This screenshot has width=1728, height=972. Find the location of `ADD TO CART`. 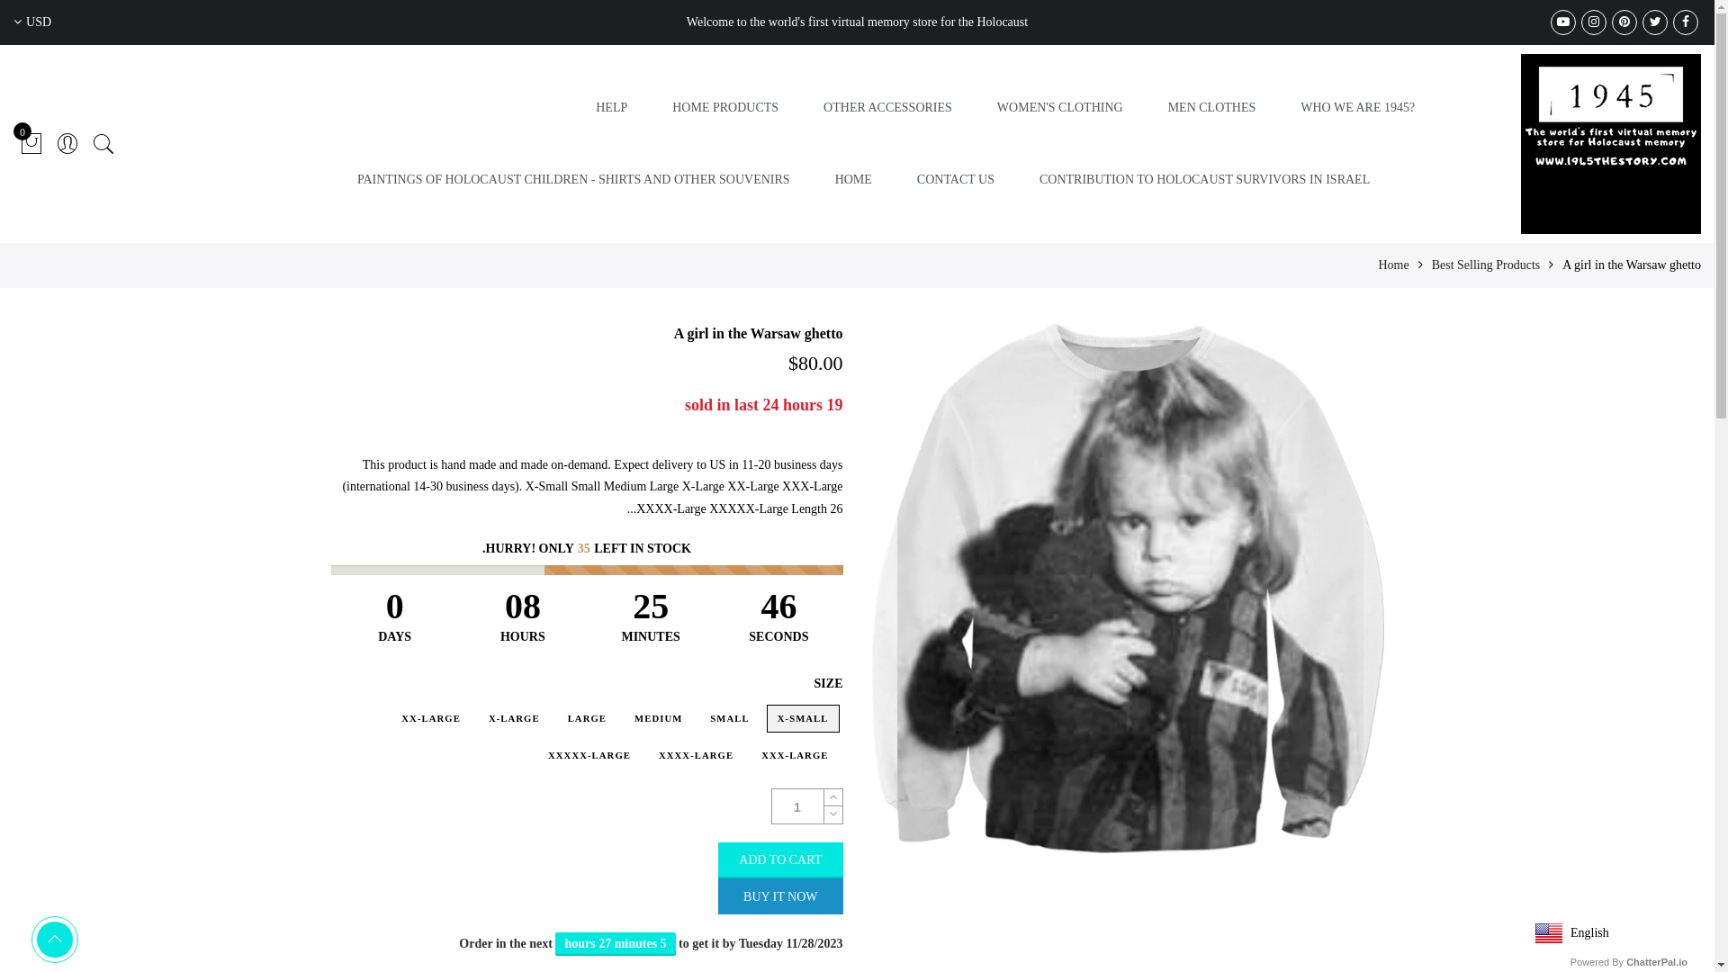

ADD TO CART is located at coordinates (780, 860).